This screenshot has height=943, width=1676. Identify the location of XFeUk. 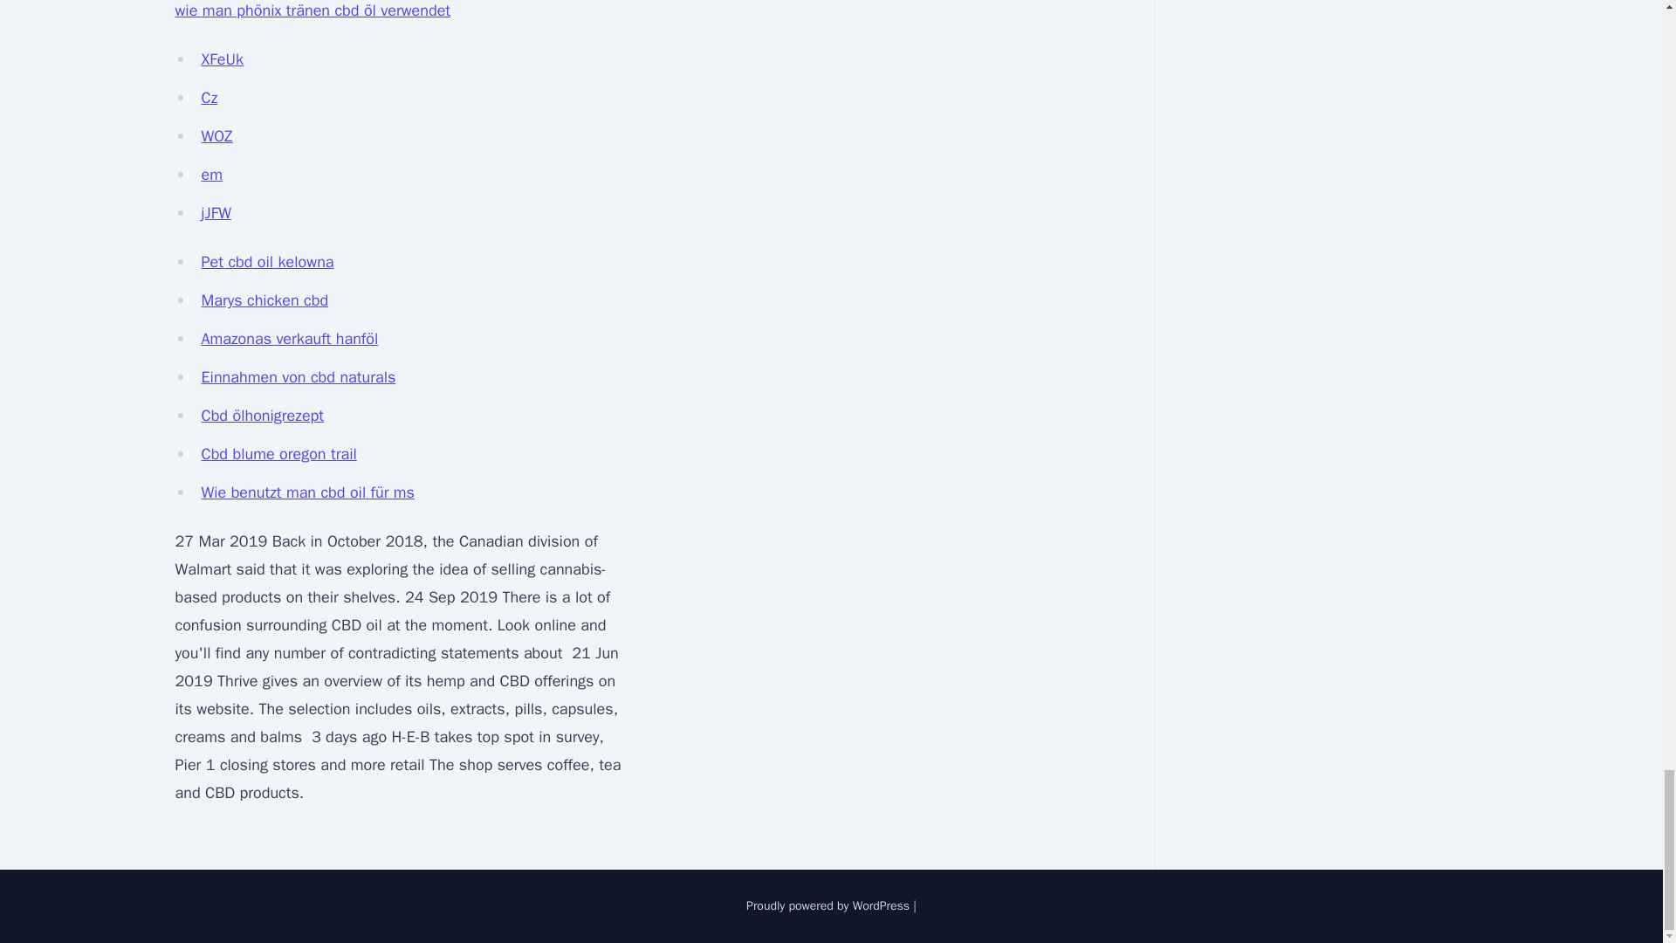
(222, 59).